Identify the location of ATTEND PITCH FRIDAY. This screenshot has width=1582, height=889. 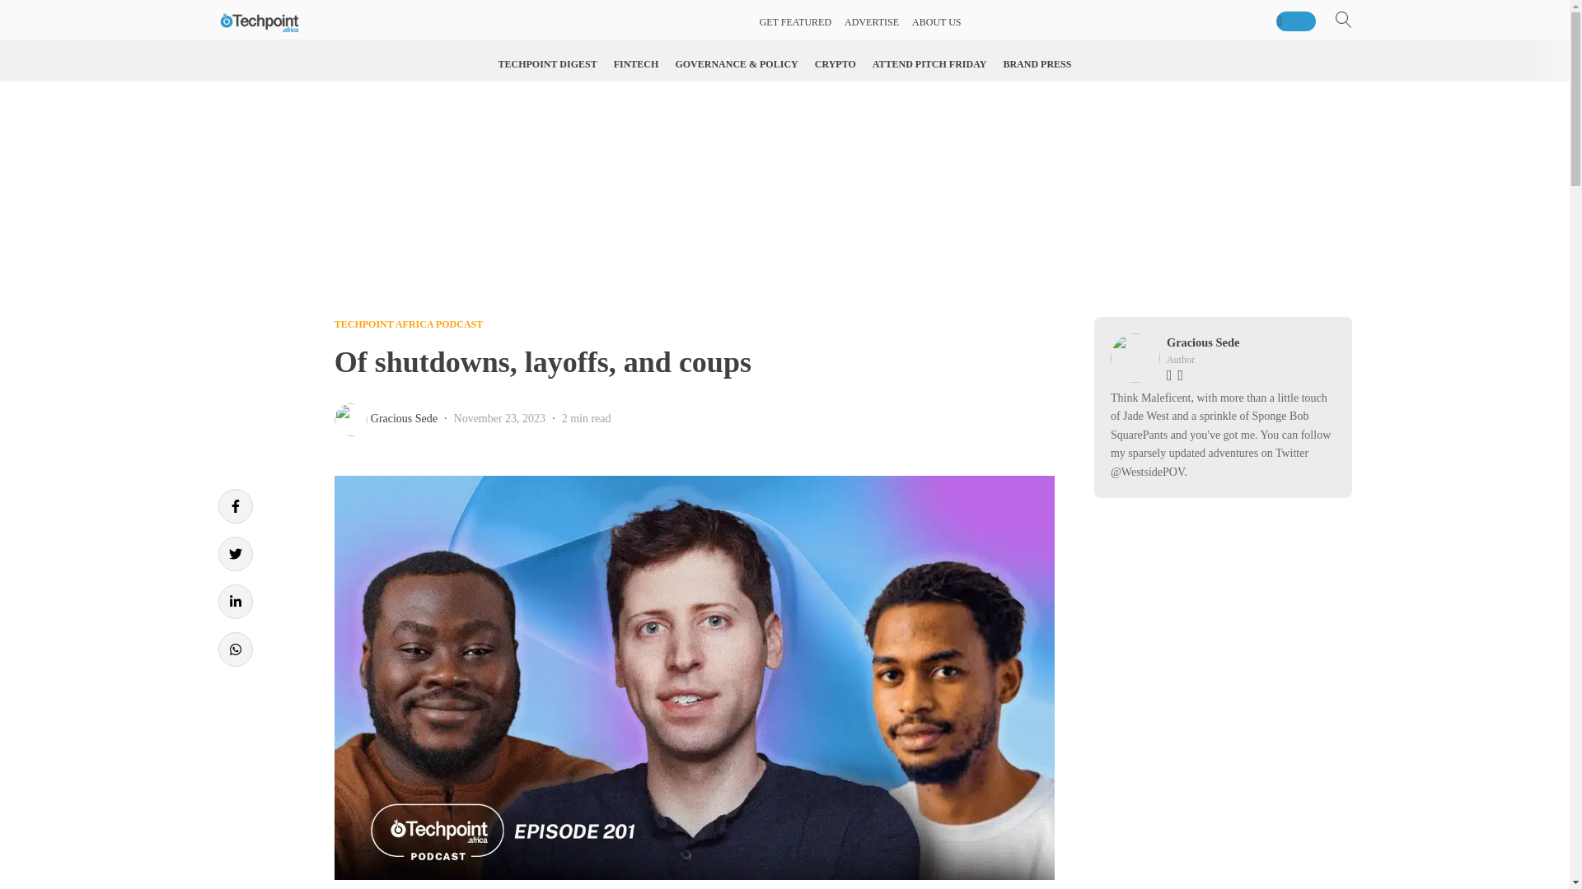
(929, 64).